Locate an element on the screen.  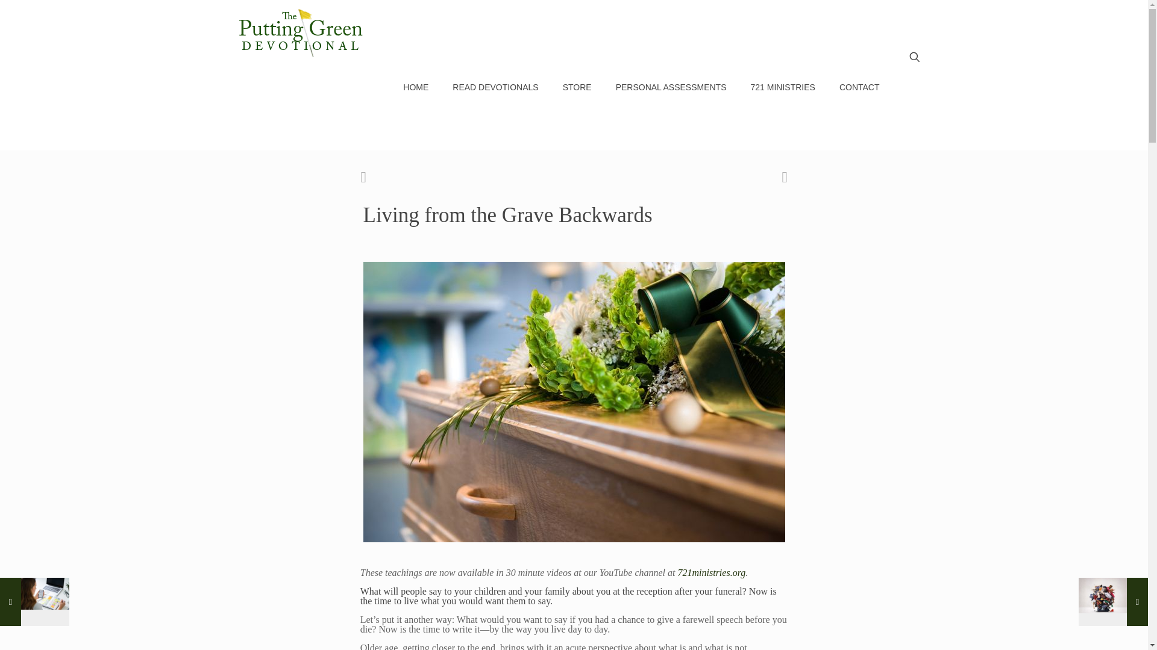
PERSONAL ASSESSMENTS is located at coordinates (671, 87).